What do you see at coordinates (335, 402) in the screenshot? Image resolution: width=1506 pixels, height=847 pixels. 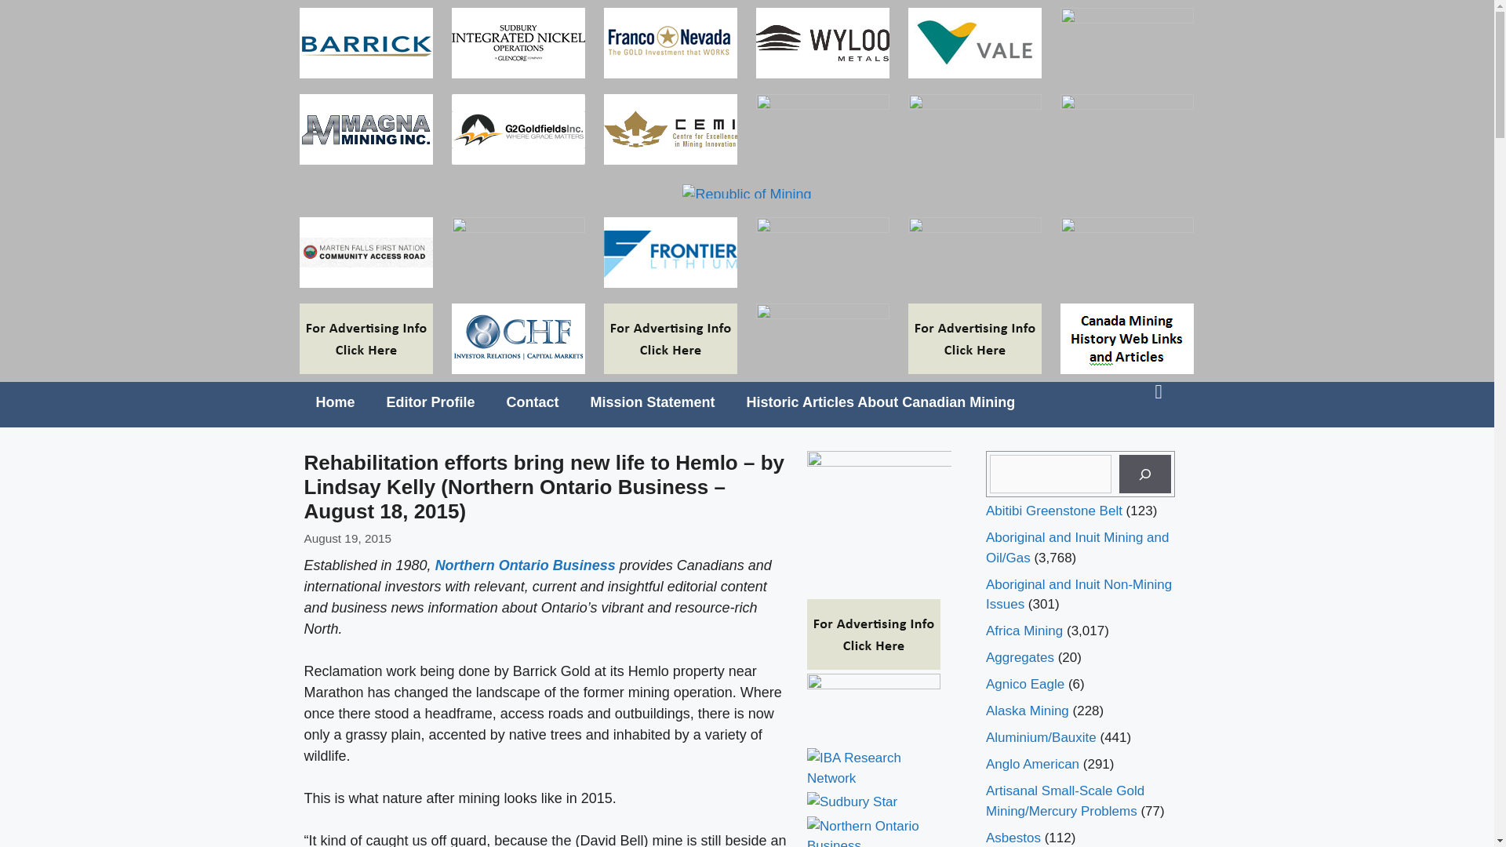 I see `Home` at bounding box center [335, 402].